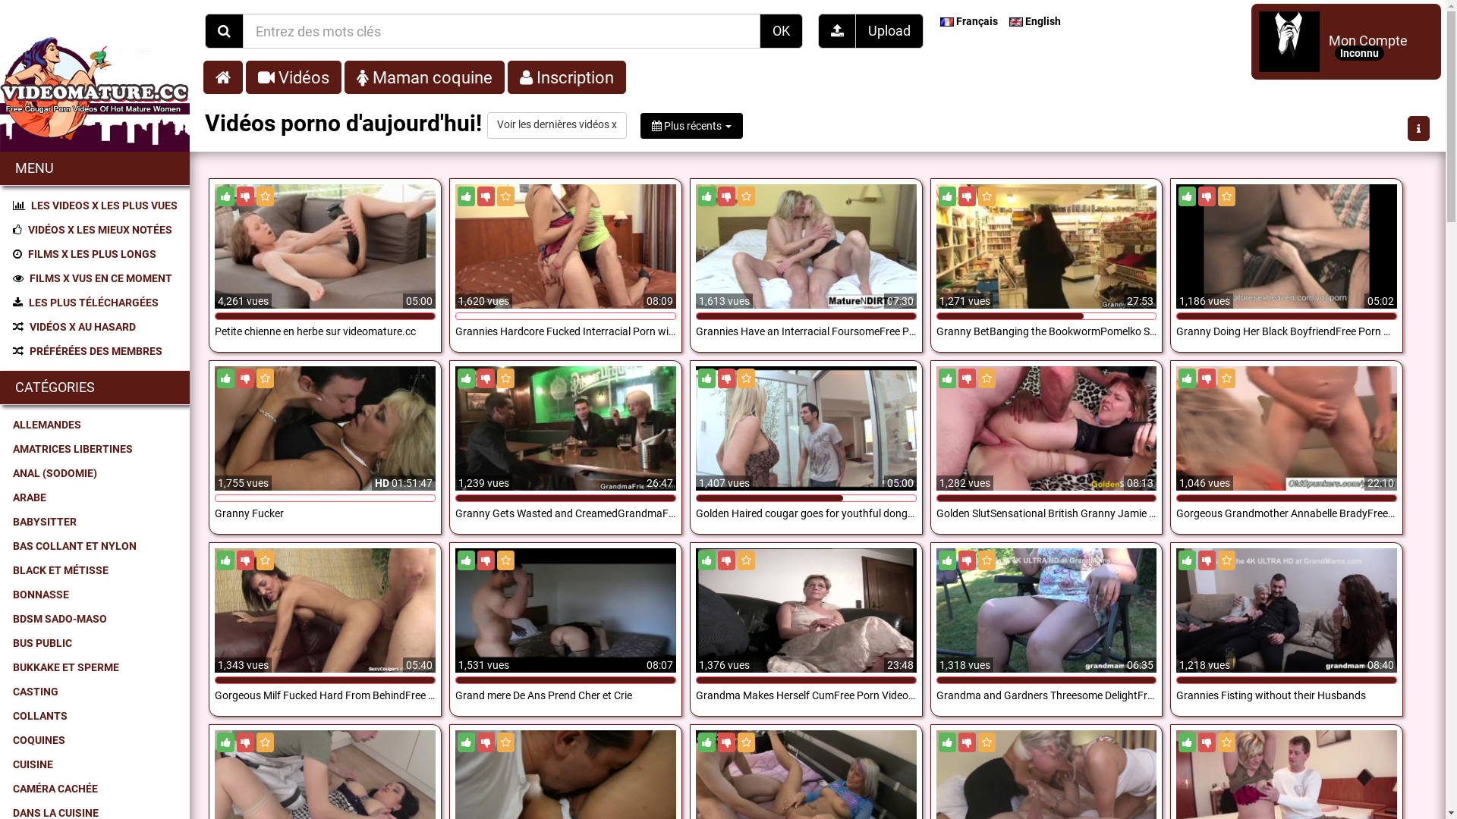  Describe the element at coordinates (266, 196) in the screenshot. I see `En favori` at that location.